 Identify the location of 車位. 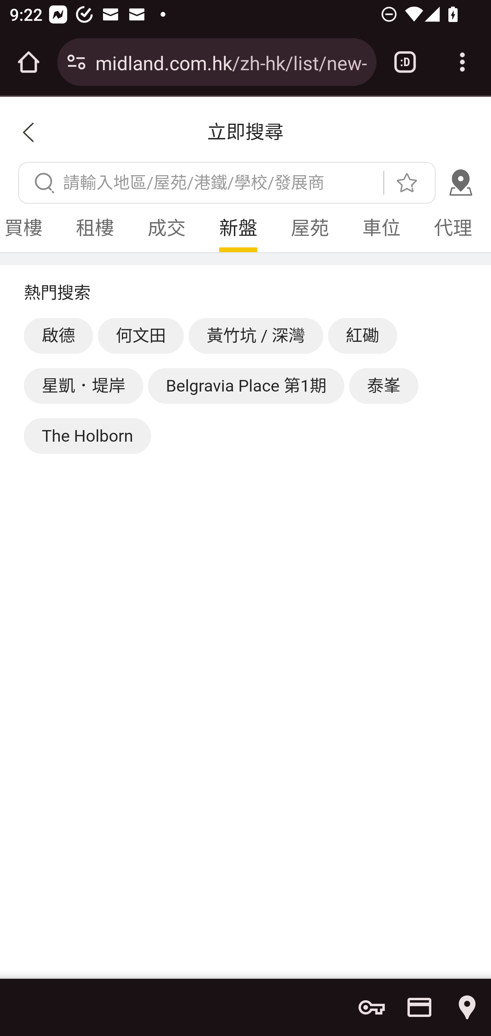
(381, 228).